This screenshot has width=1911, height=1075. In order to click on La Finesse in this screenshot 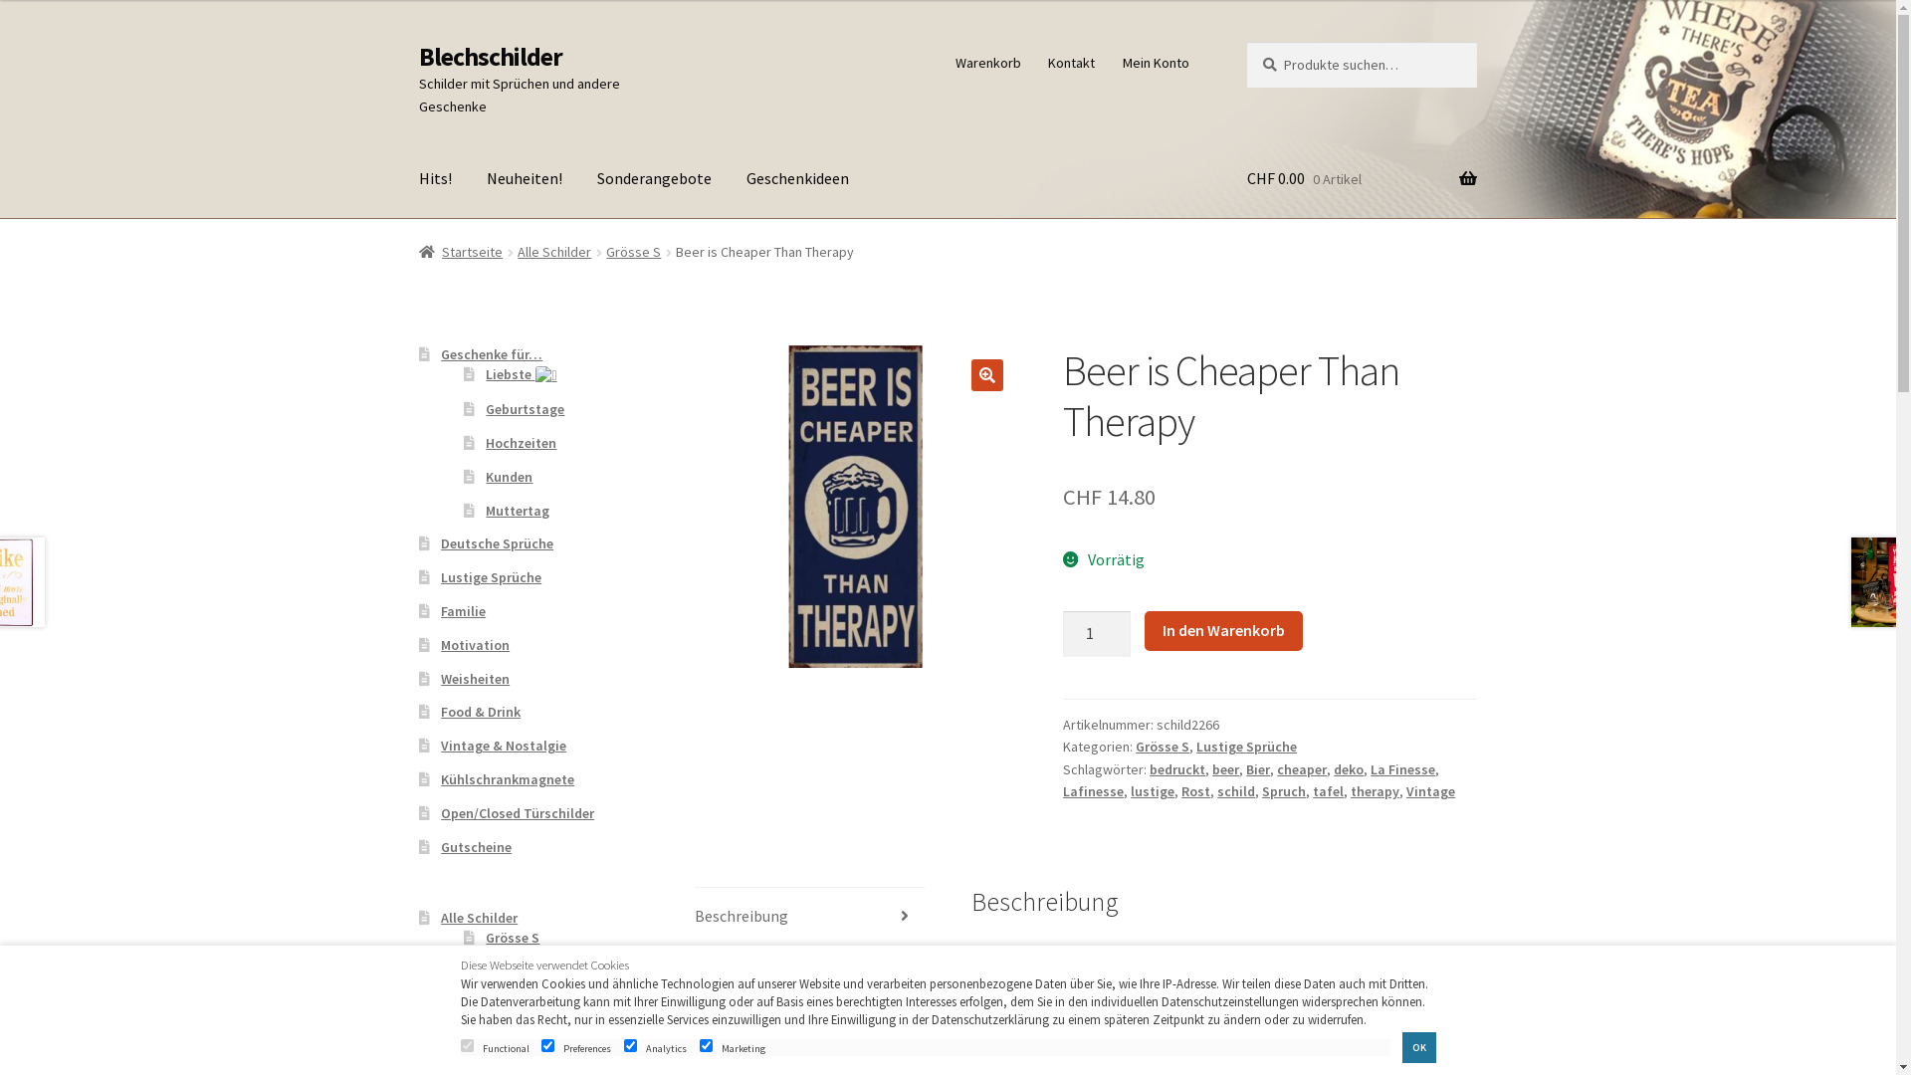, I will do `click(1403, 769)`.